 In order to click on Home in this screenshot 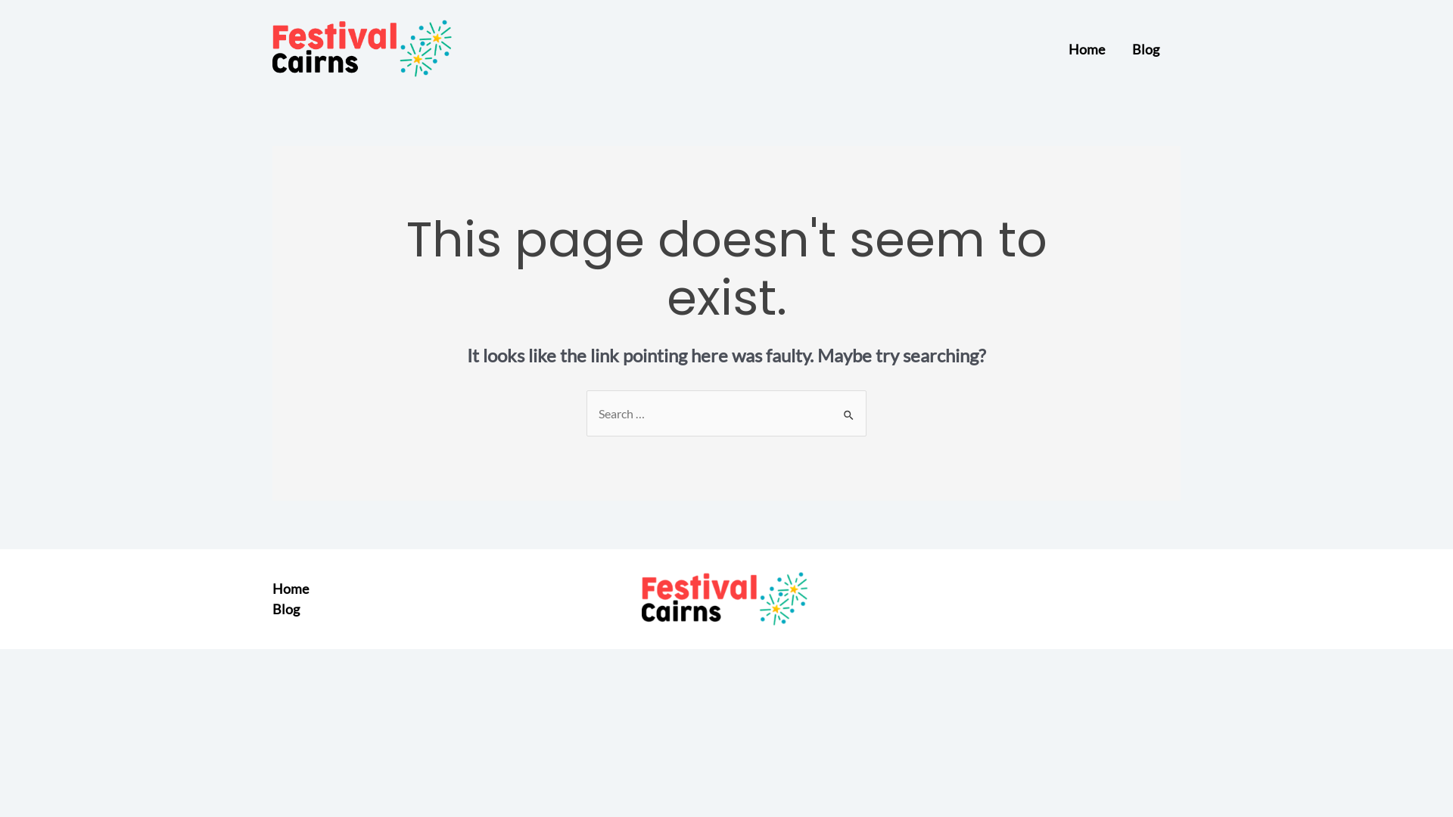, I will do `click(291, 589)`.